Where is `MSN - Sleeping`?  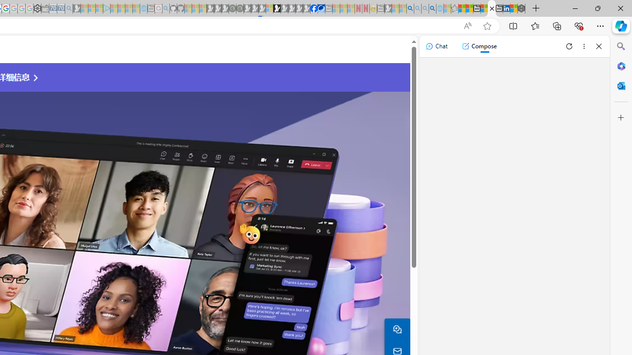
MSN - Sleeping is located at coordinates (388, 9).